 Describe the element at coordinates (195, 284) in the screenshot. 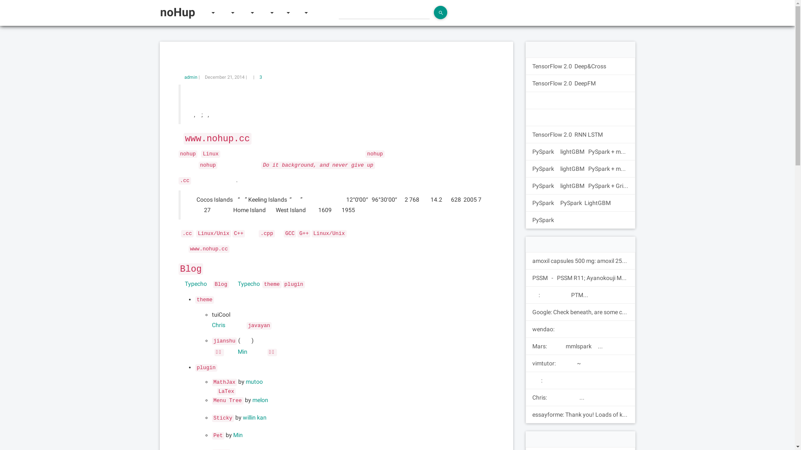

I see `Typecho` at that location.